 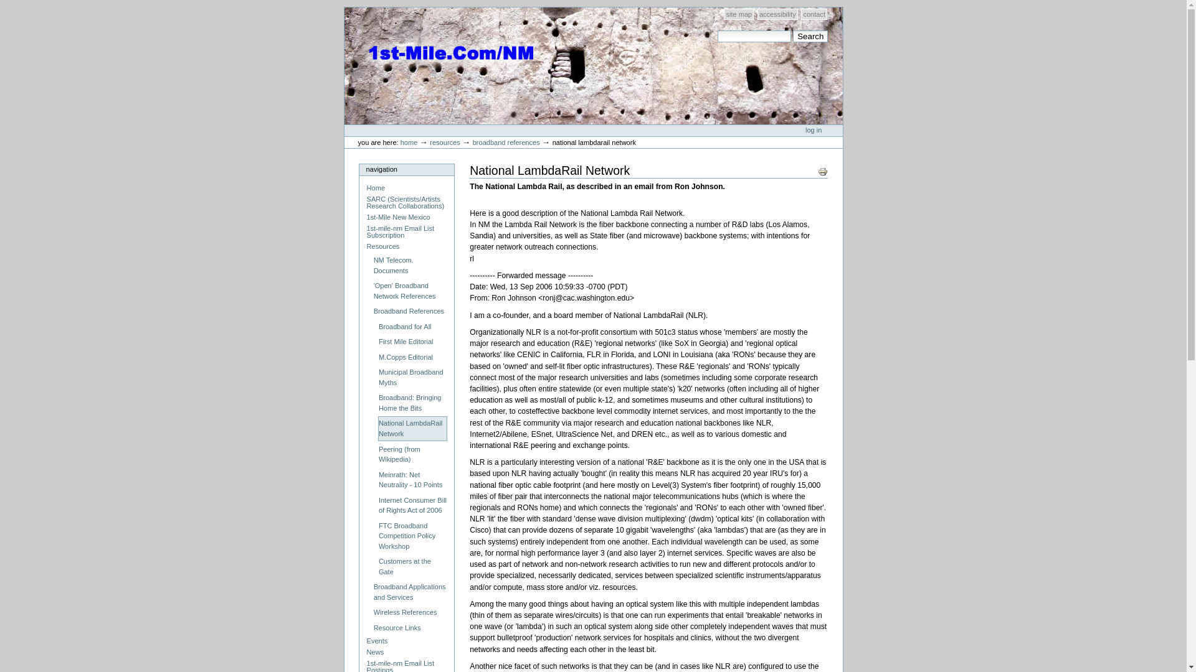 What do you see at coordinates (412, 454) in the screenshot?
I see `Peering (from Wikipedia)` at bounding box center [412, 454].